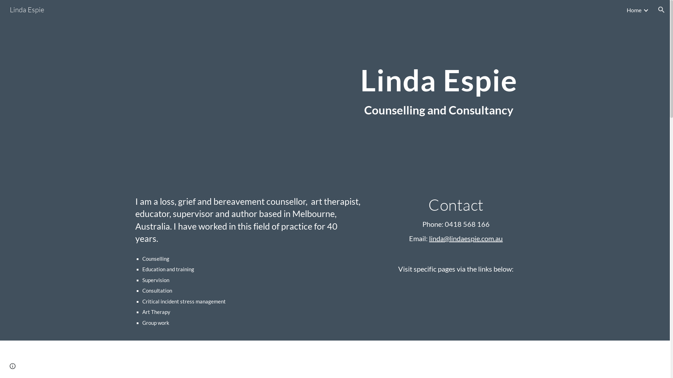  Describe the element at coordinates (473, 358) in the screenshot. I see `Photography` at that location.